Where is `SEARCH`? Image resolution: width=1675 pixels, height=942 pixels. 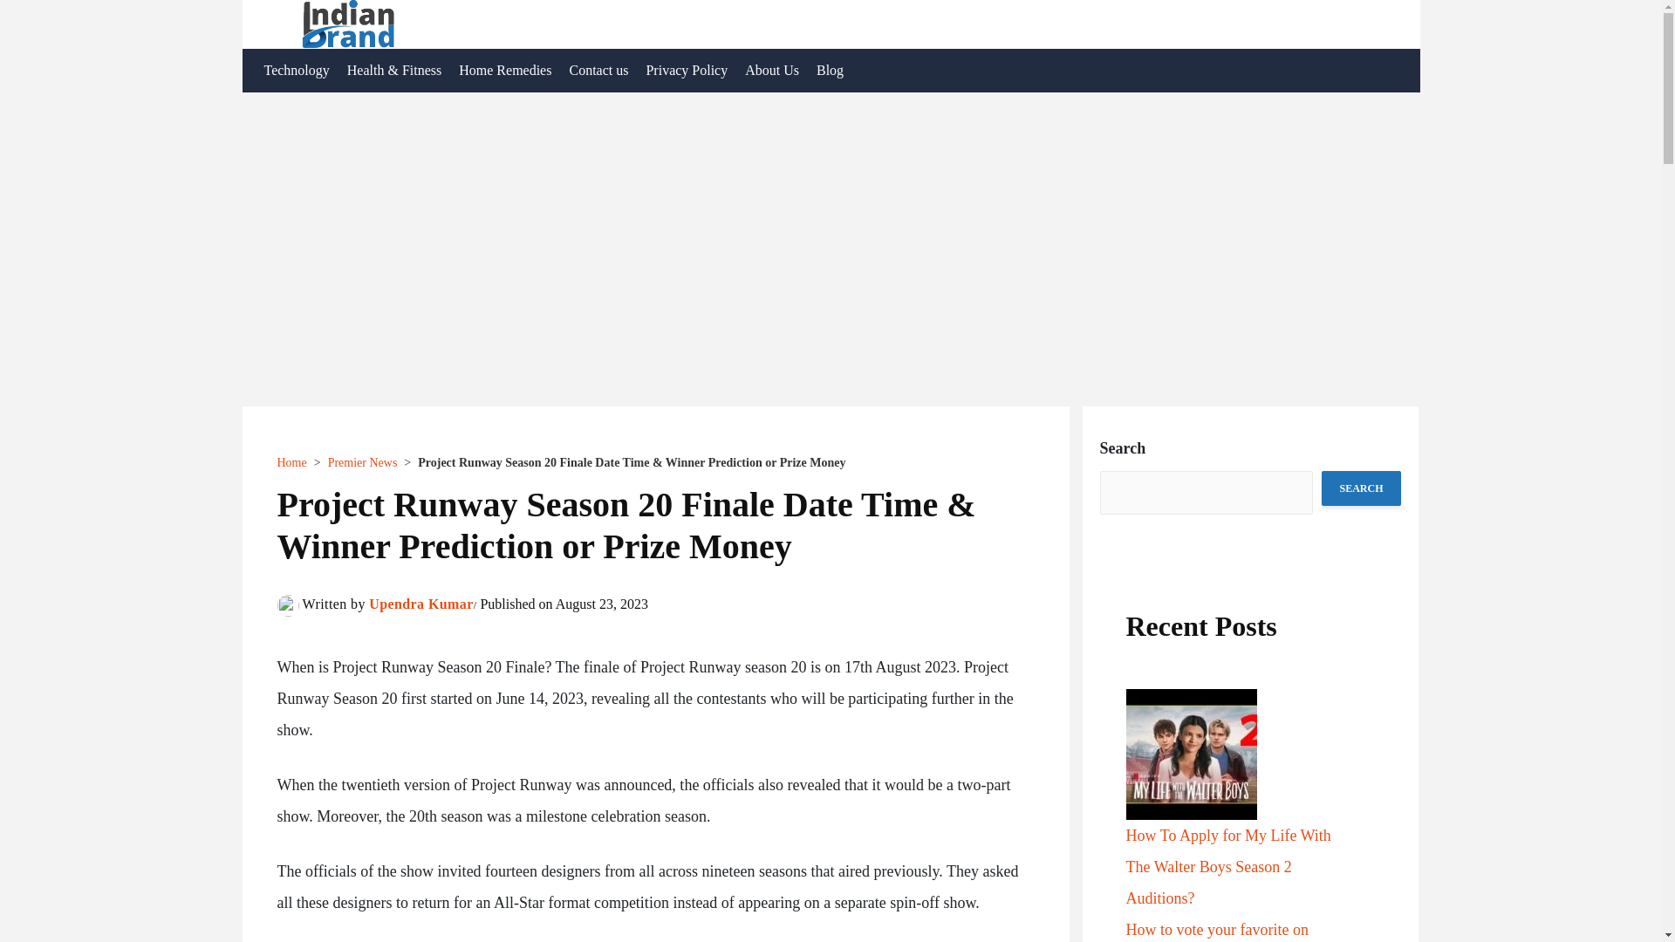 SEARCH is located at coordinates (1361, 488).